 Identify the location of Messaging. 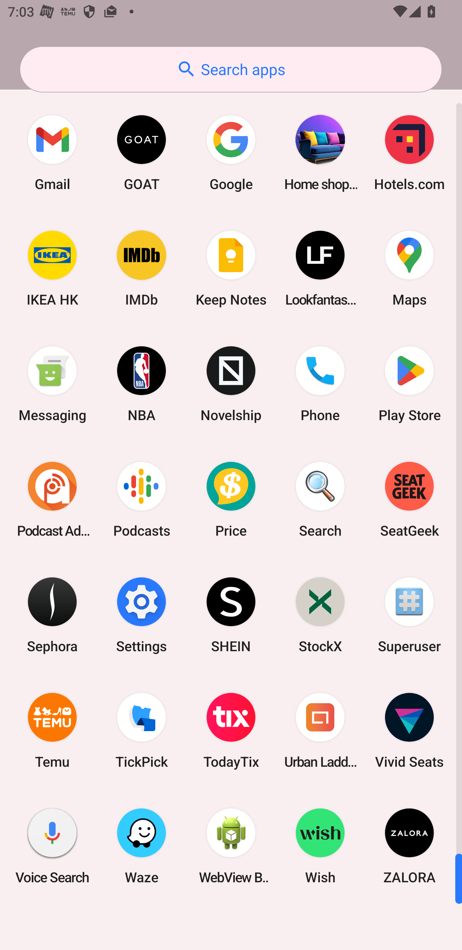
(52, 384).